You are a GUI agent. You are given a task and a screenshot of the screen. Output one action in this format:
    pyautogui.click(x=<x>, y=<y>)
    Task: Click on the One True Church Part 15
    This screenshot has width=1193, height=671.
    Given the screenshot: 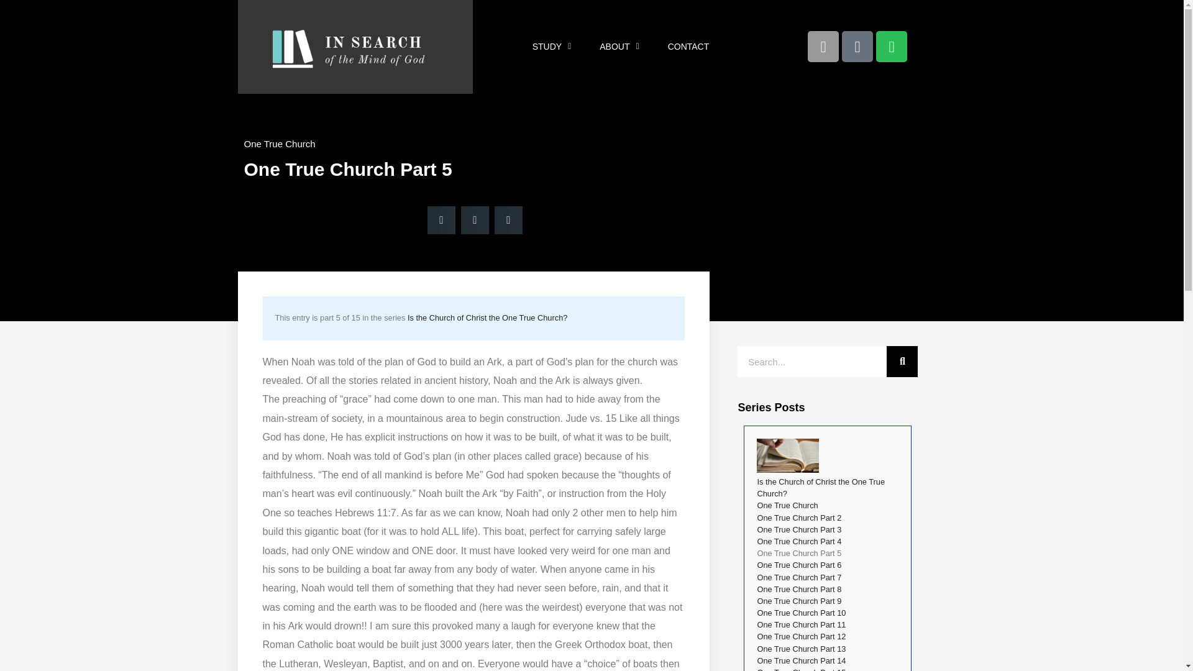 What is the action you would take?
    pyautogui.click(x=801, y=669)
    